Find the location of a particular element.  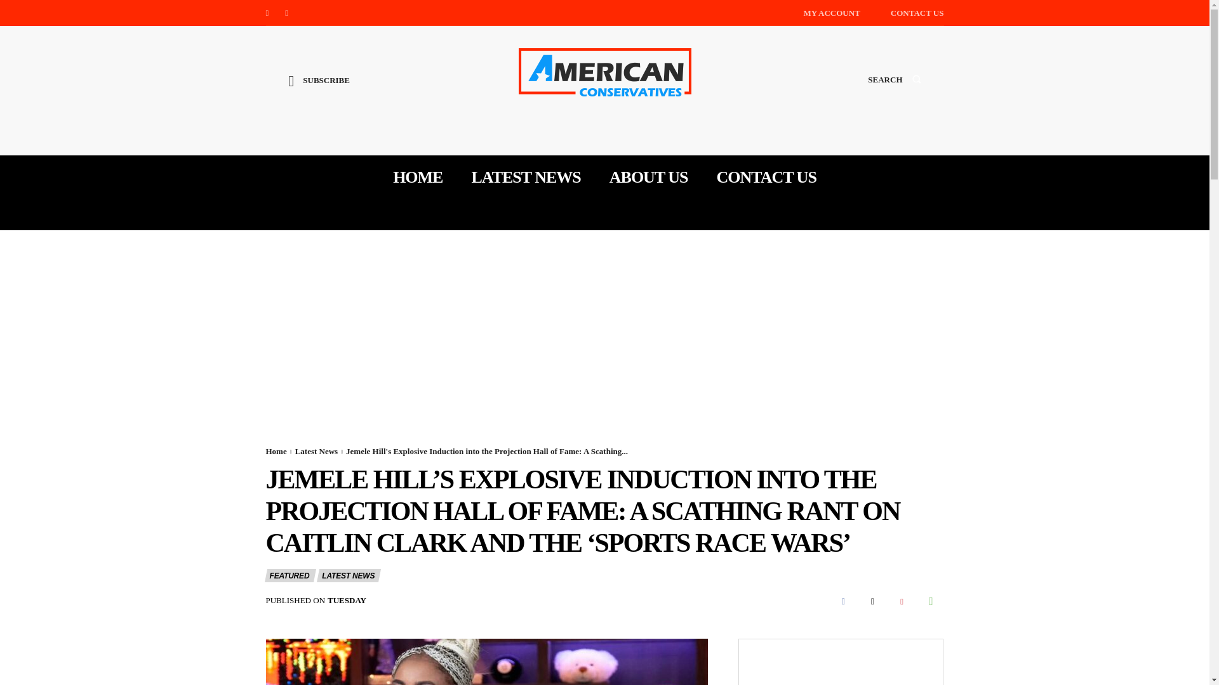

CONTACT US is located at coordinates (917, 13).